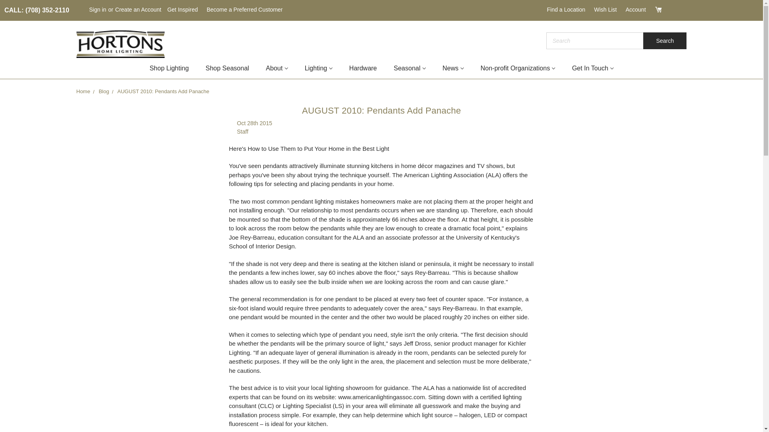 Image resolution: width=769 pixels, height=432 pixels. What do you see at coordinates (183, 10) in the screenshot?
I see `Get Inspired` at bounding box center [183, 10].